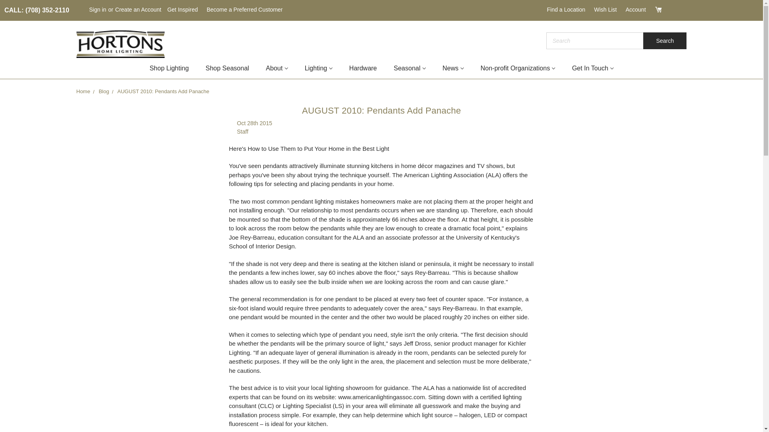 Image resolution: width=769 pixels, height=432 pixels. What do you see at coordinates (183, 10) in the screenshot?
I see `Get Inspired` at bounding box center [183, 10].